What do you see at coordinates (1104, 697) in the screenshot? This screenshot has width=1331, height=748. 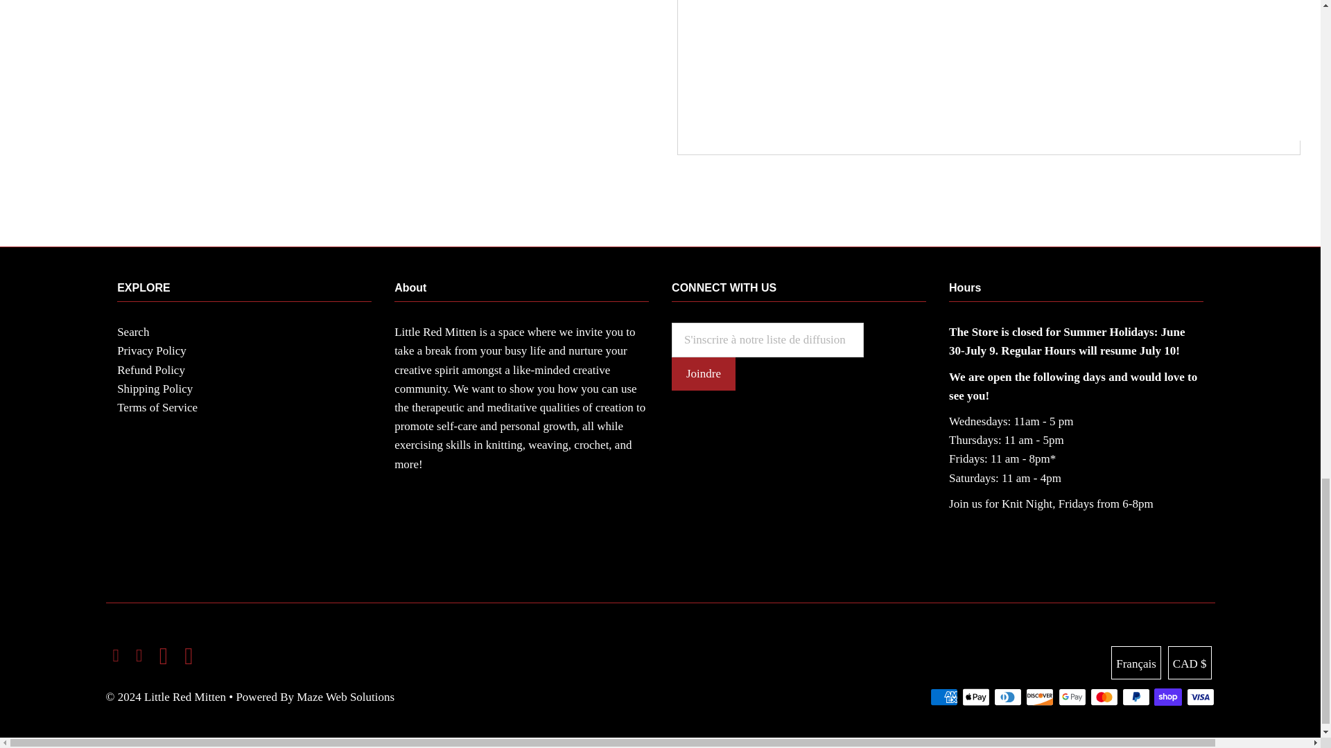 I see `Mastercard` at bounding box center [1104, 697].